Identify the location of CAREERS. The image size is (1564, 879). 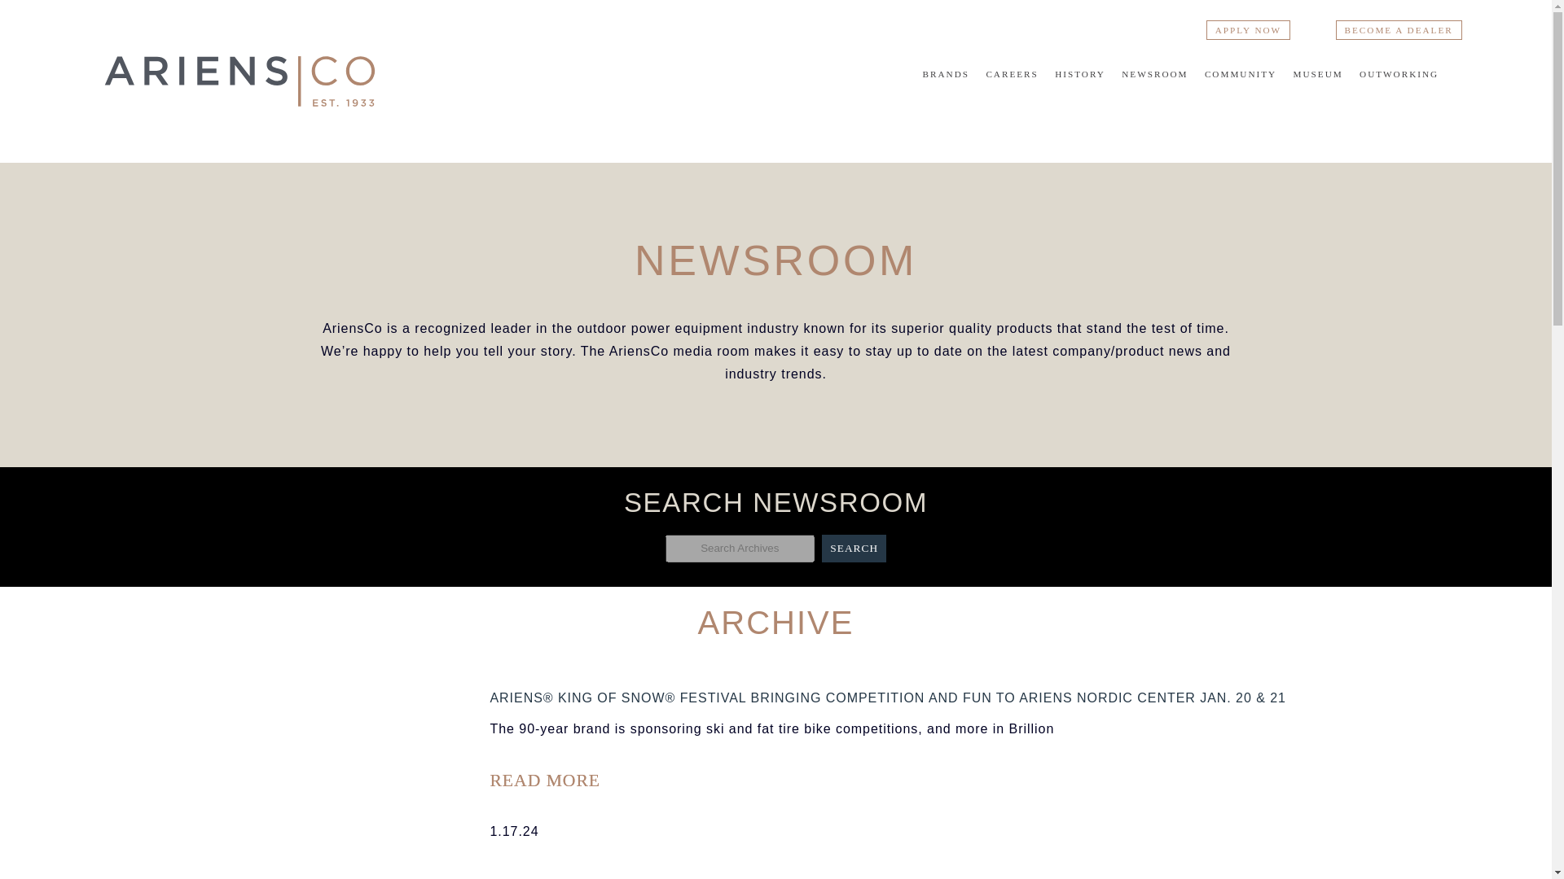
(1012, 74).